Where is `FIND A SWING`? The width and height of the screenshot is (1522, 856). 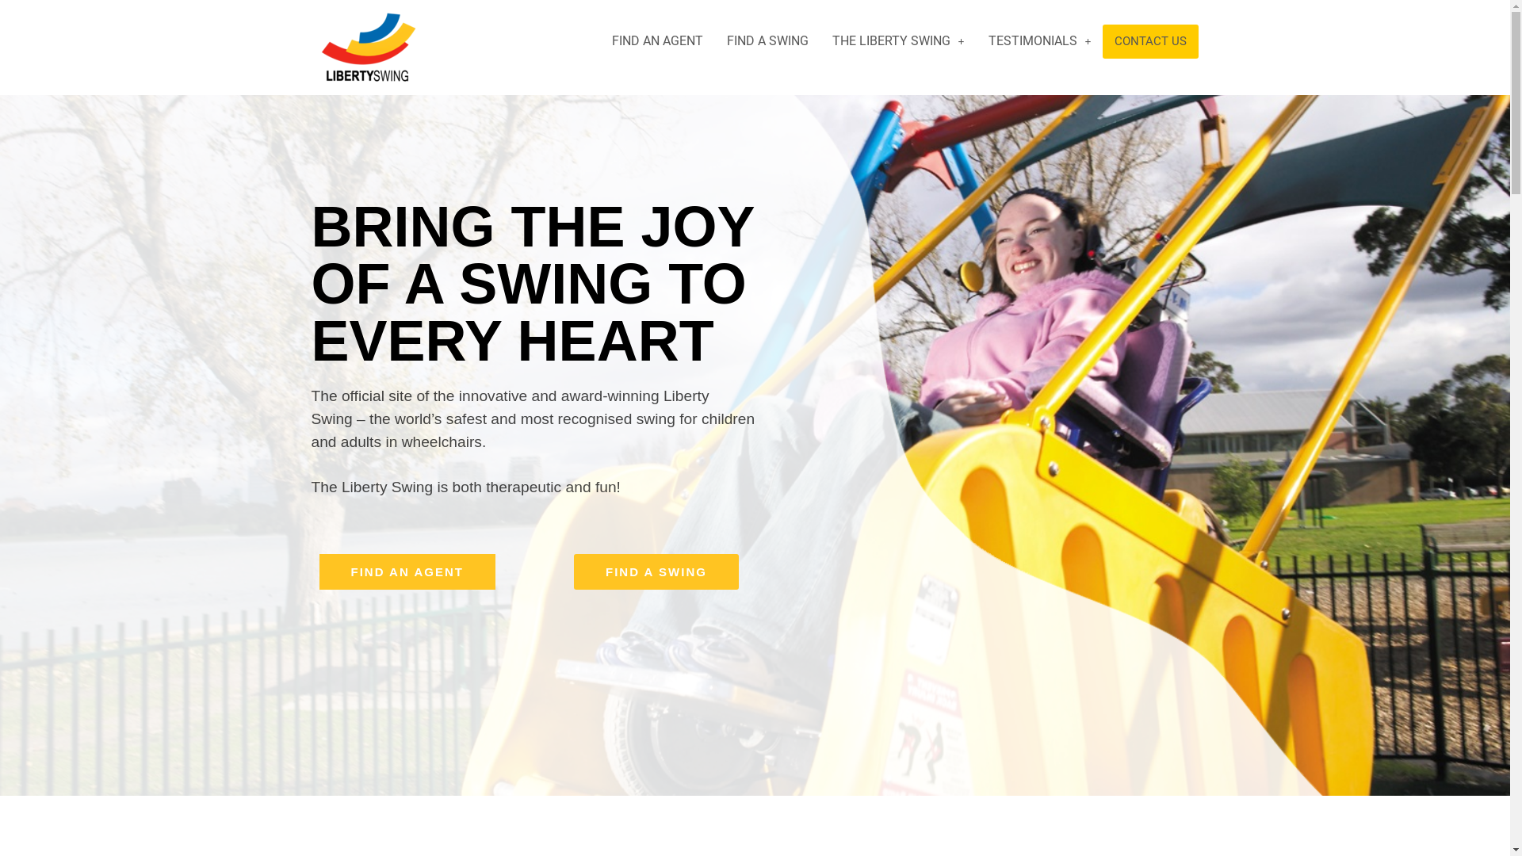
FIND A SWING is located at coordinates (656, 572).